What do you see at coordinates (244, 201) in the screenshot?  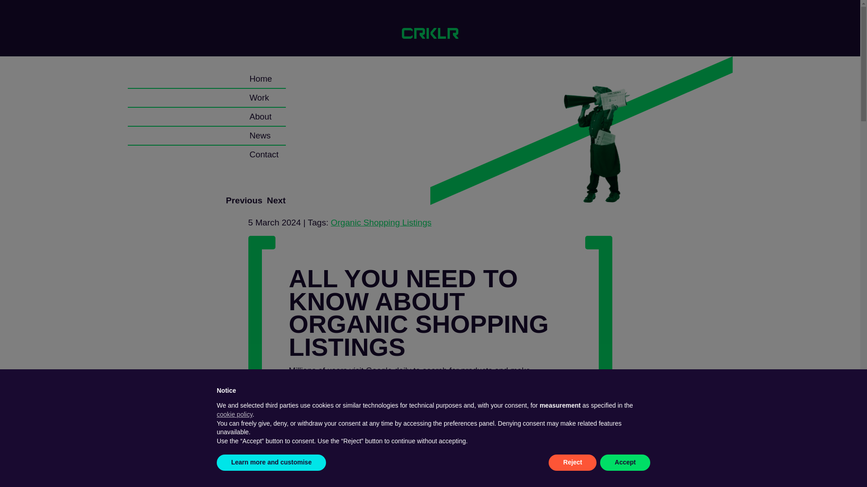 I see `Previous` at bounding box center [244, 201].